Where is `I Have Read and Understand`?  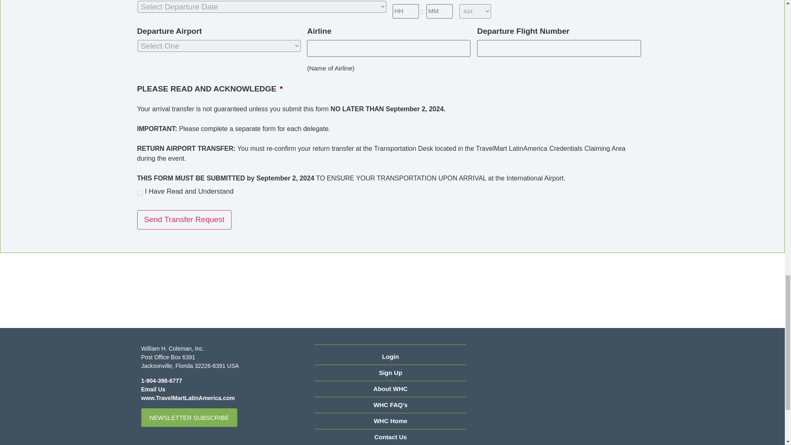
I Have Read and Understand is located at coordinates (140, 193).